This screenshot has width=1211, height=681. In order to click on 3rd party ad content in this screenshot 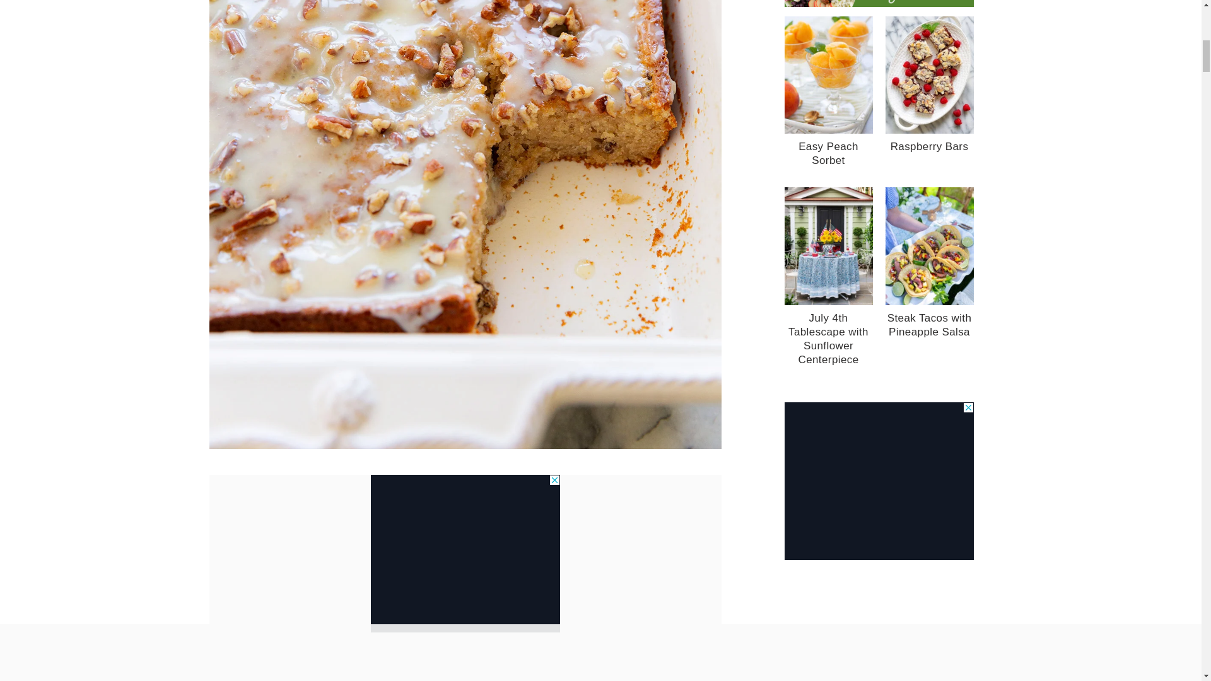, I will do `click(879, 480)`.